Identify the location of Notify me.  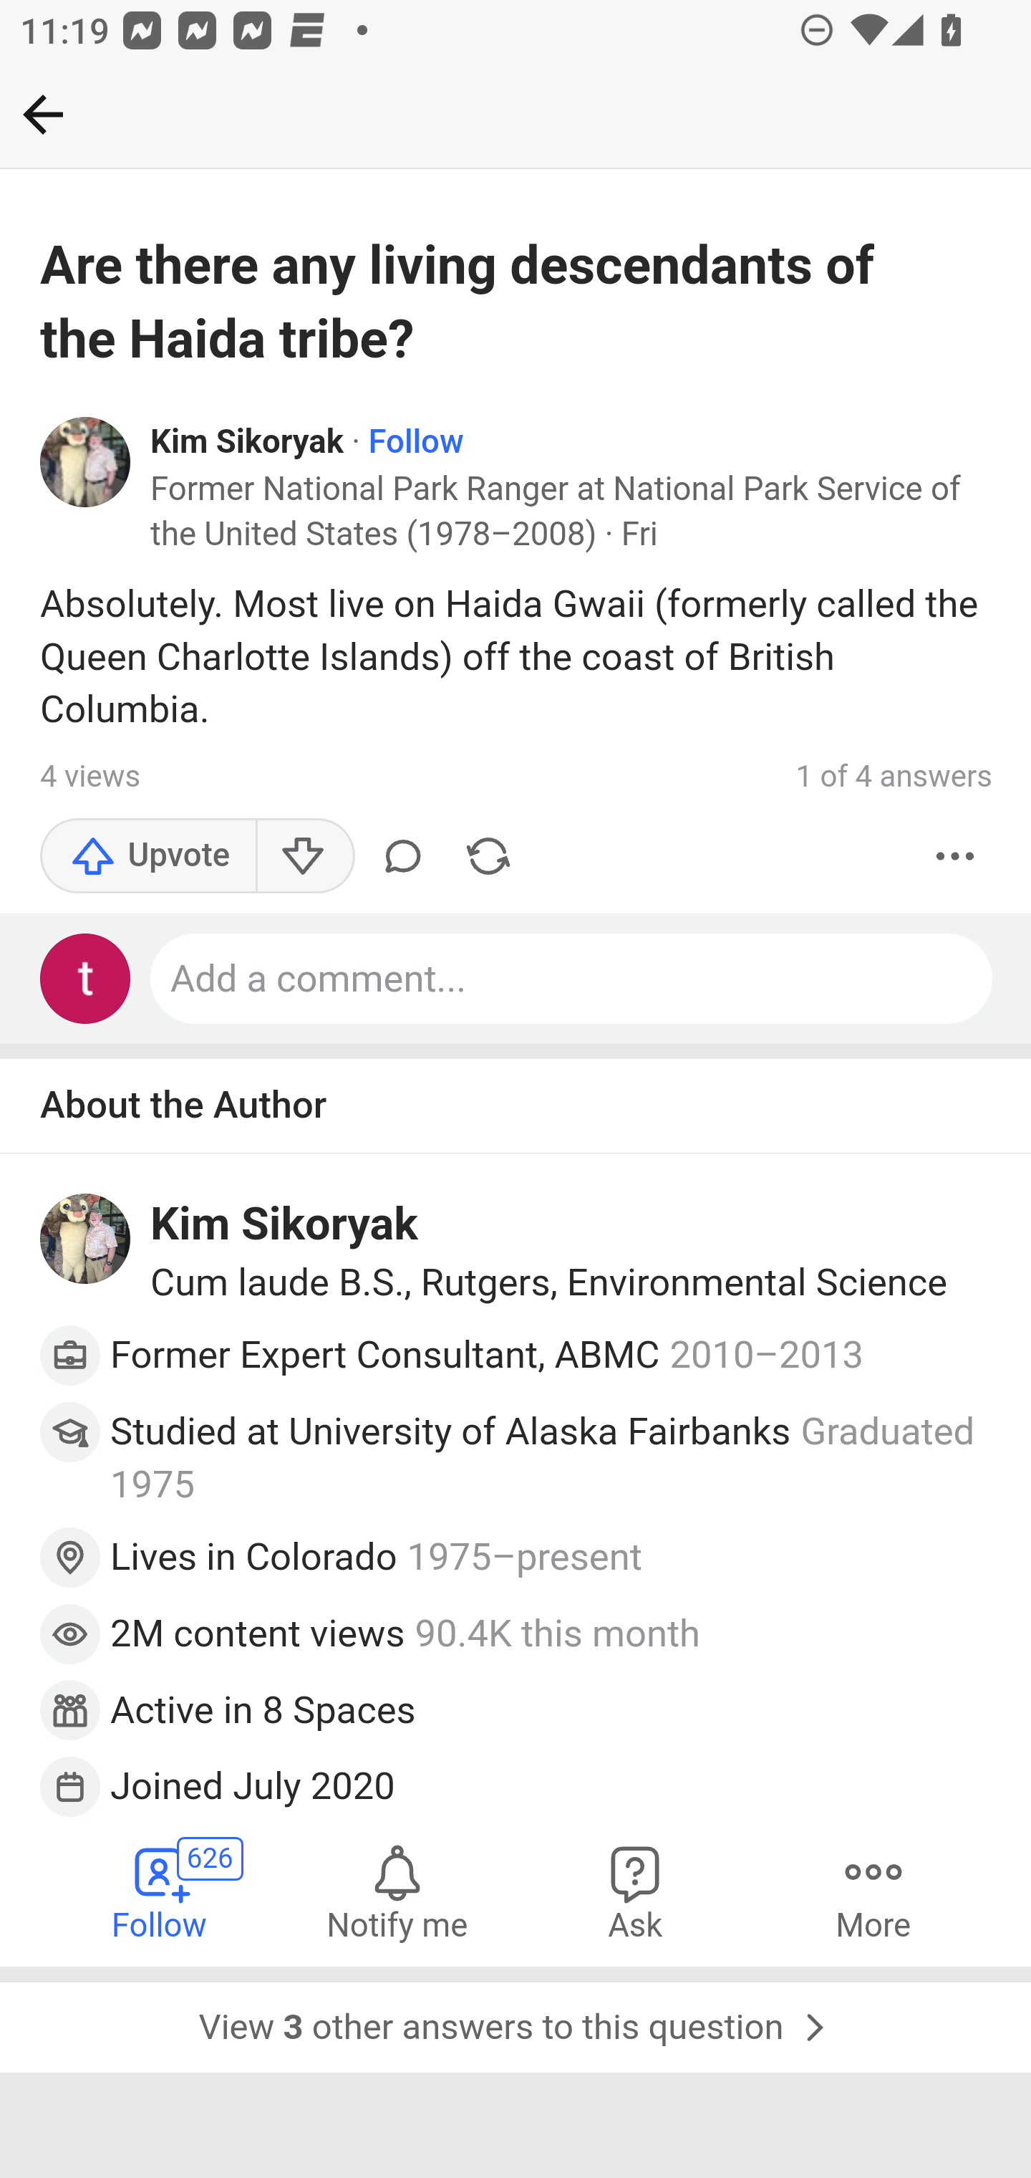
(397, 1891).